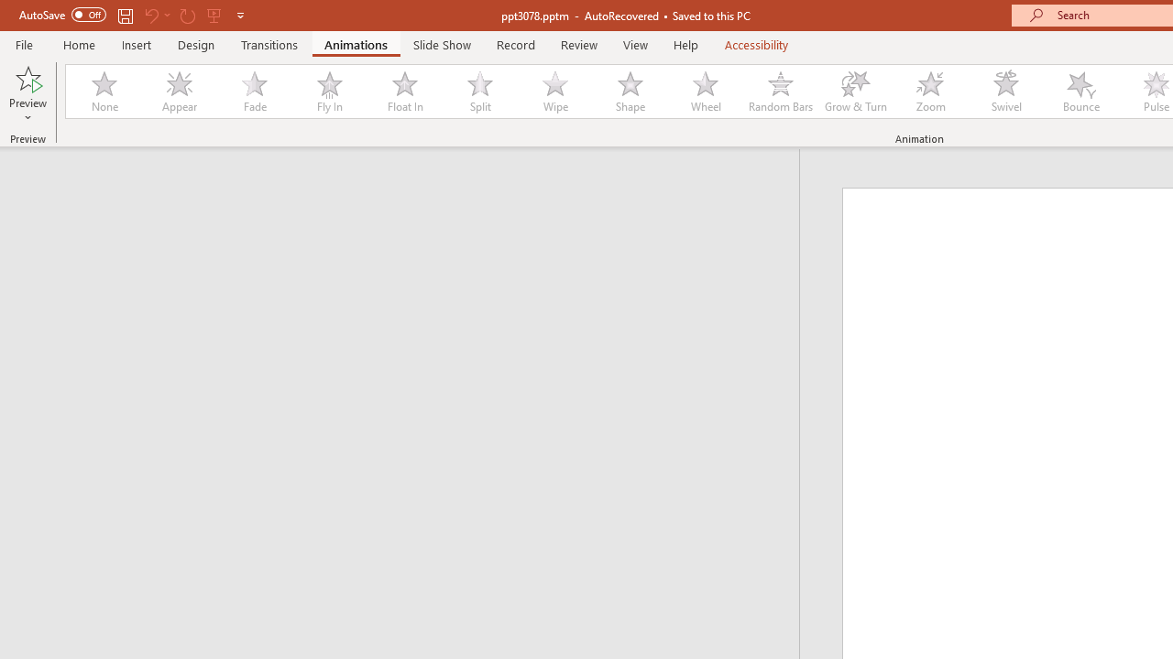 This screenshot has width=1173, height=659. I want to click on Random Bars, so click(781, 92).